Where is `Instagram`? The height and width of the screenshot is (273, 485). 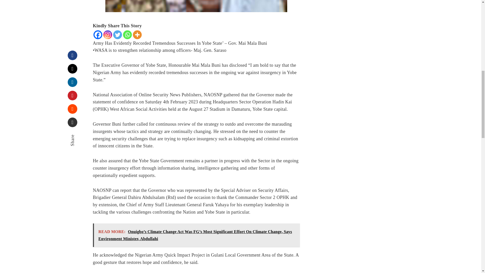
Instagram is located at coordinates (107, 35).